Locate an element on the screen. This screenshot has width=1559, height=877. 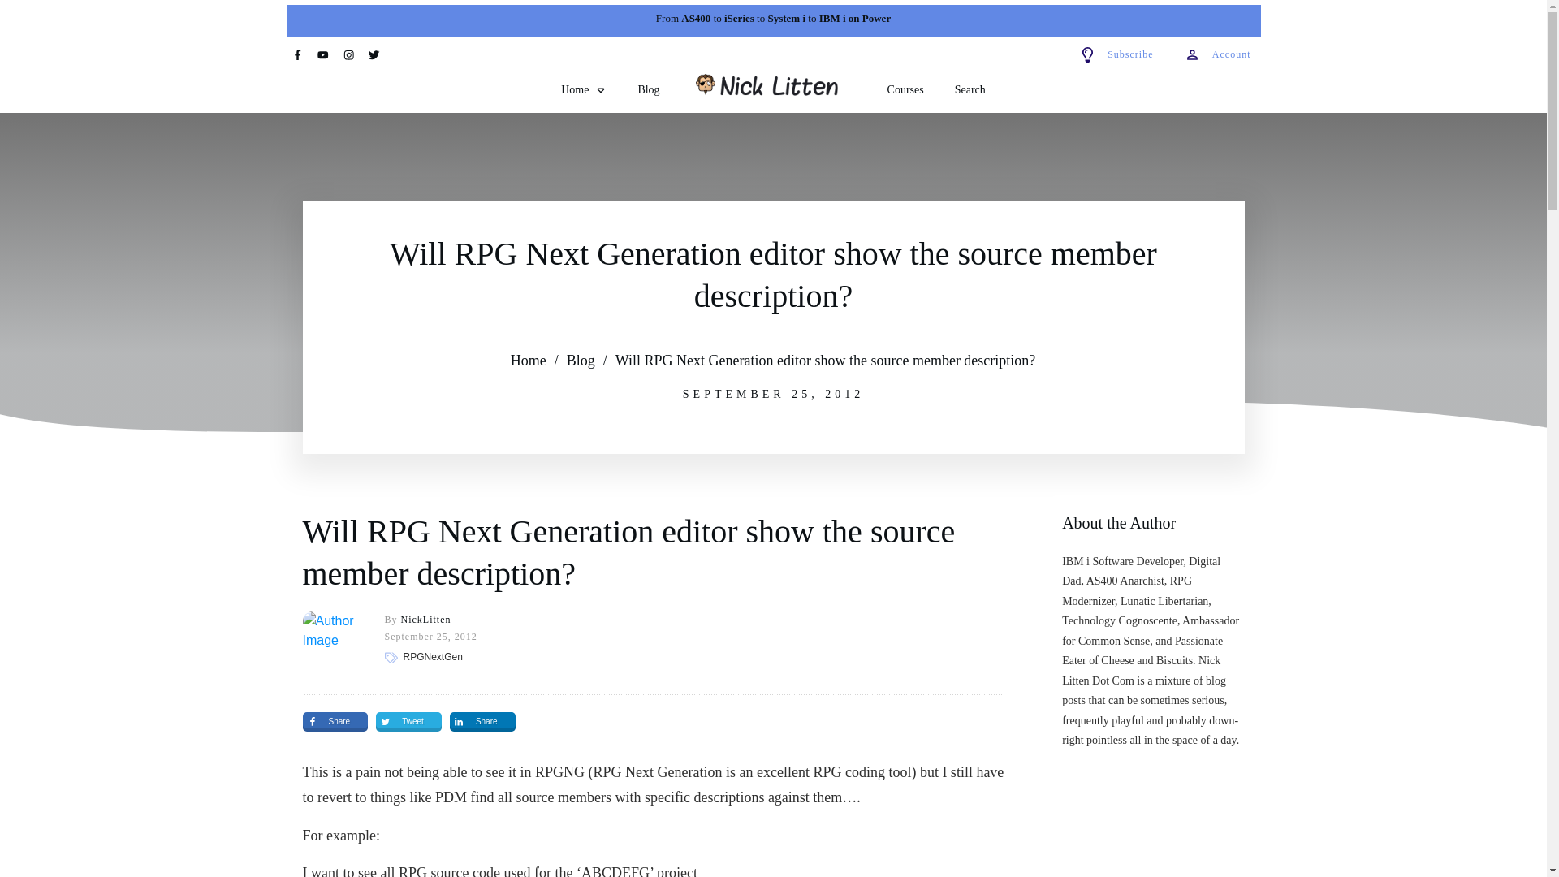
Courses is located at coordinates (905, 90).